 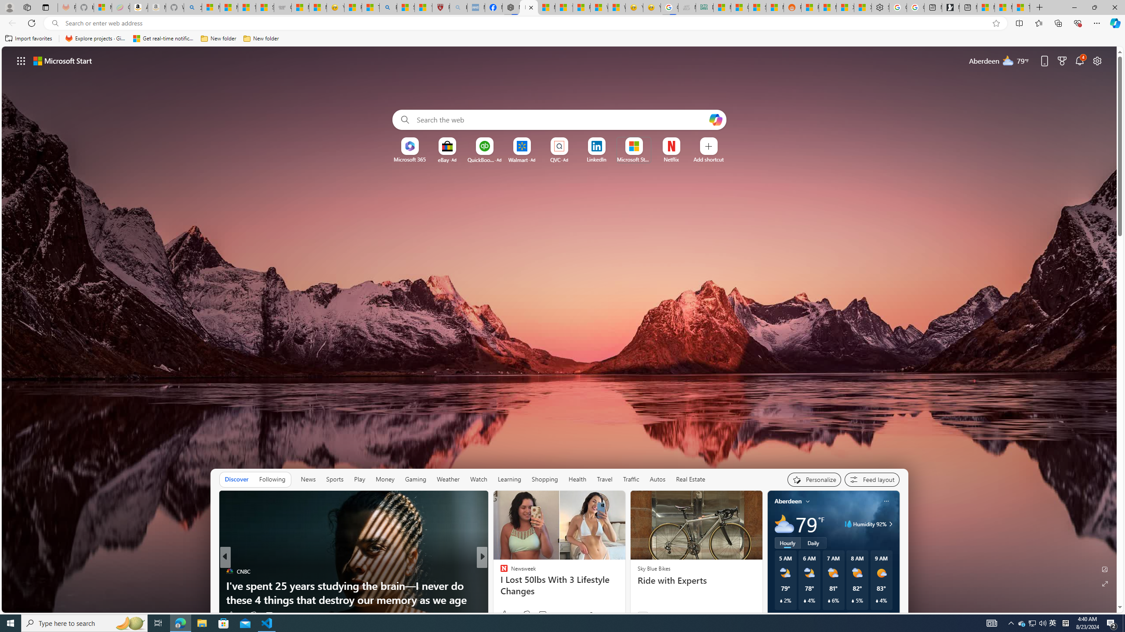 I want to click on Constative, so click(x=500, y=571).